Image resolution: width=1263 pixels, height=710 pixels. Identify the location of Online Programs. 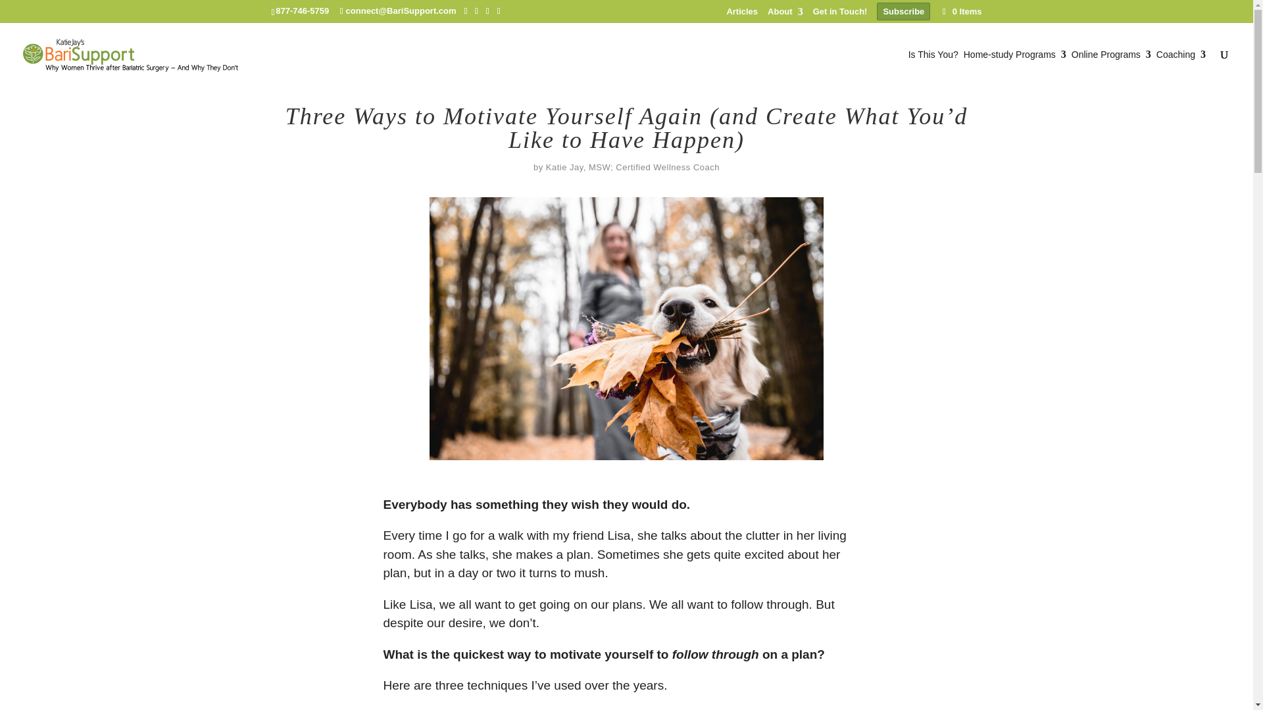
(1110, 68).